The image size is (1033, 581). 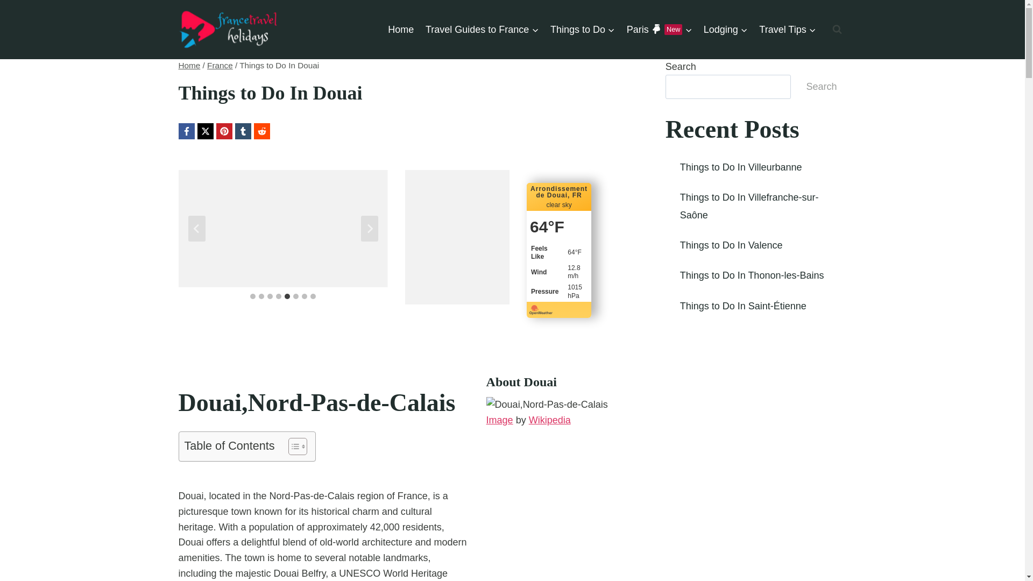 What do you see at coordinates (220, 65) in the screenshot?
I see `Lodging` at bounding box center [220, 65].